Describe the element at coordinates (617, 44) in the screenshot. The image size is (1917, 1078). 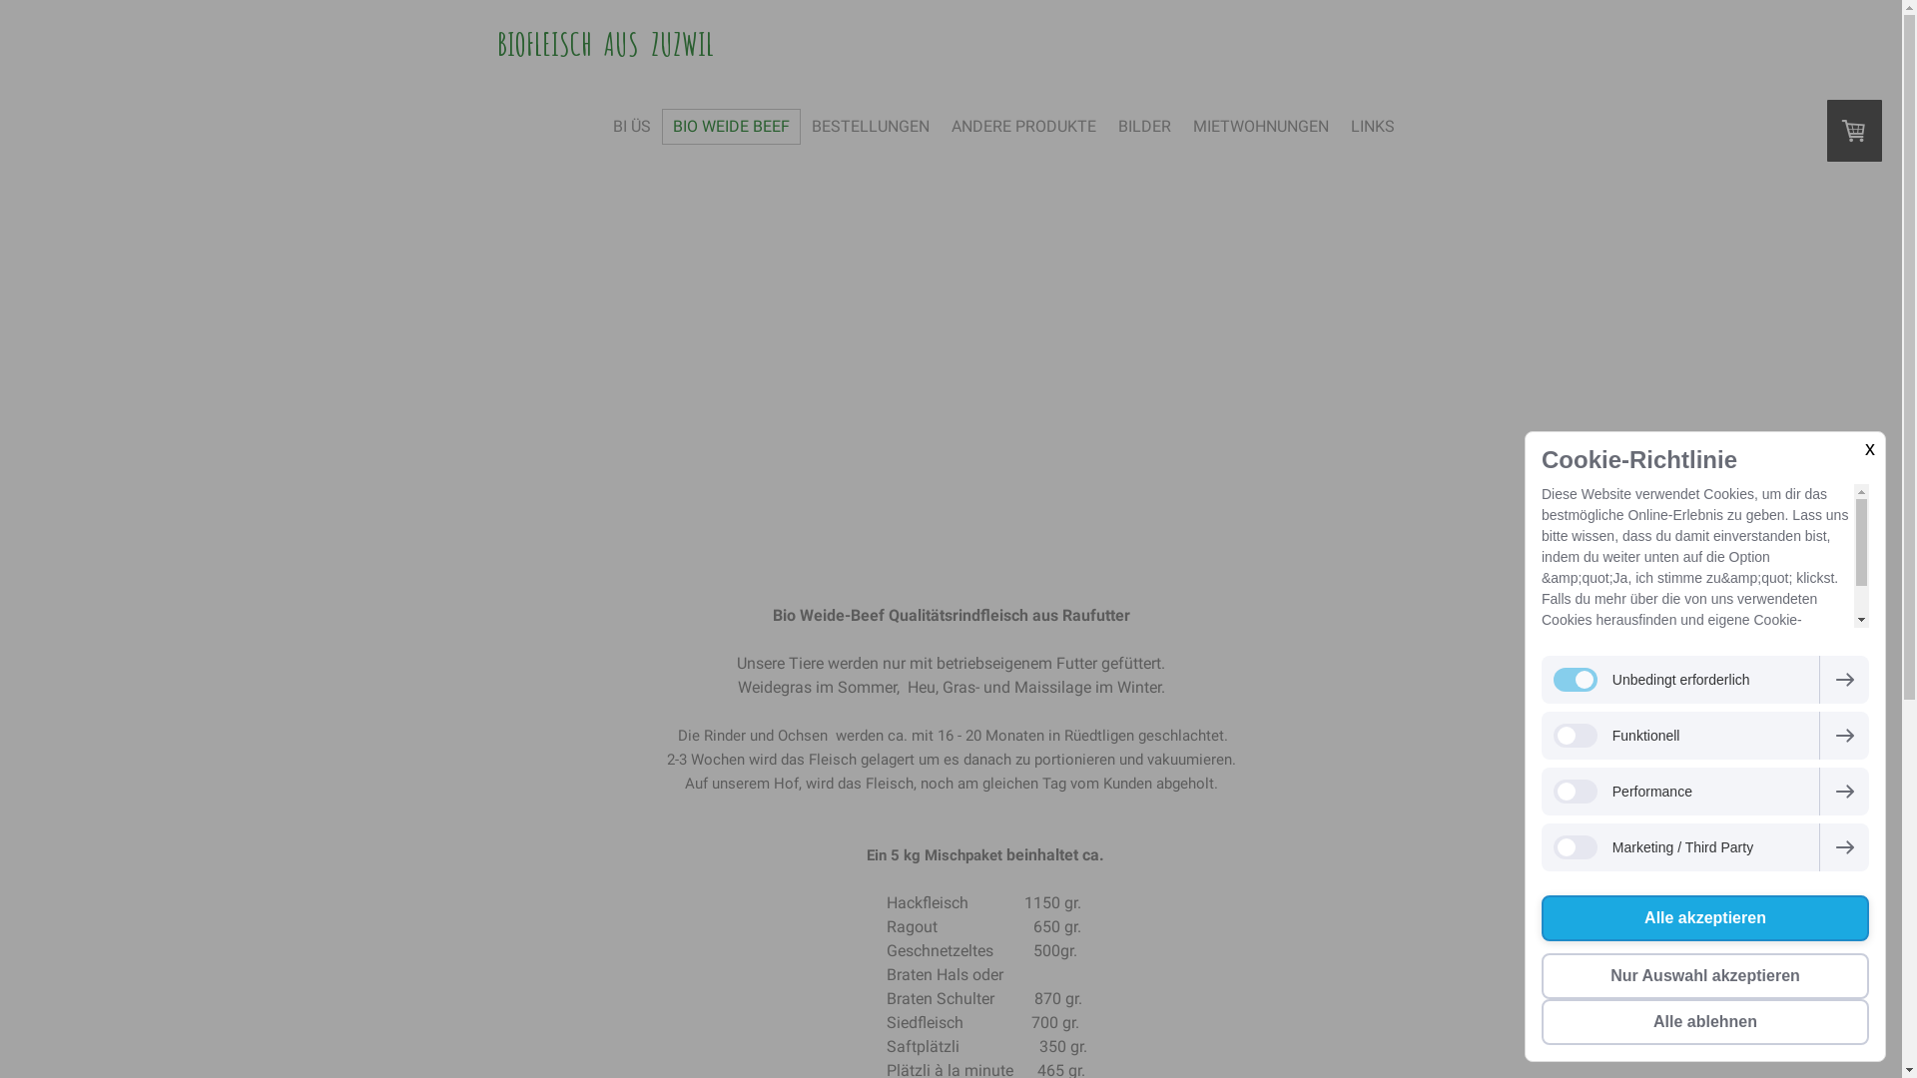
I see `BIOFLEISCH  AUS  ZUZWIL` at that location.